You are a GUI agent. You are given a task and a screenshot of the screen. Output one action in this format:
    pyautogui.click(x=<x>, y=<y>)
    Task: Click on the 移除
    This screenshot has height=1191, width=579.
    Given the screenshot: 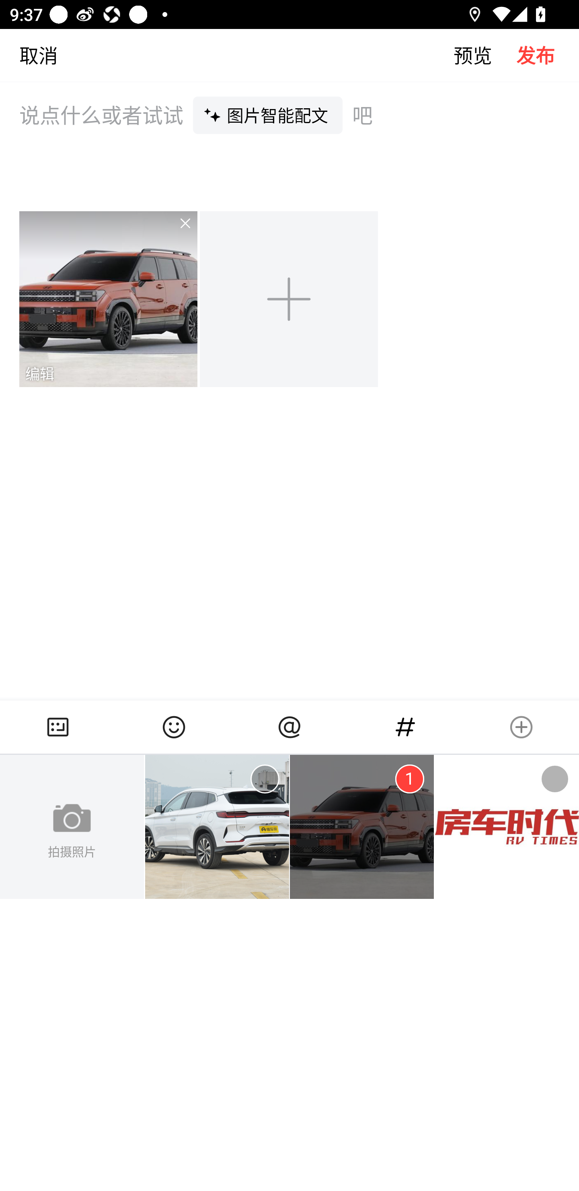 What is the action you would take?
    pyautogui.click(x=176, y=233)
    